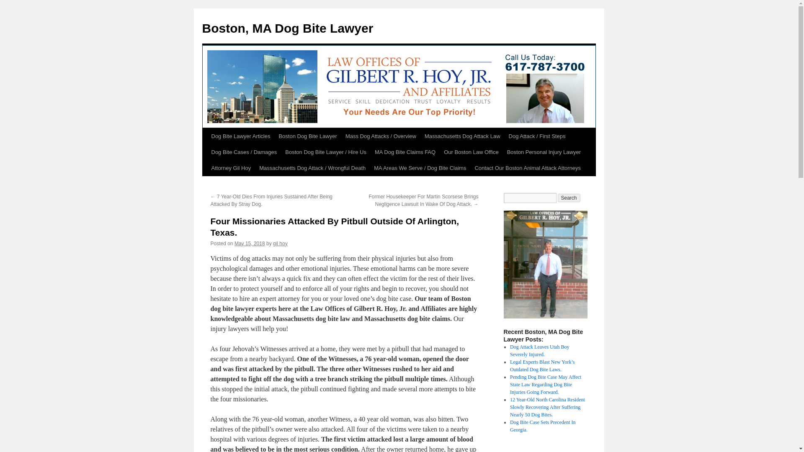 The width and height of the screenshot is (804, 452). I want to click on Our Boston Law Office, so click(472, 152).